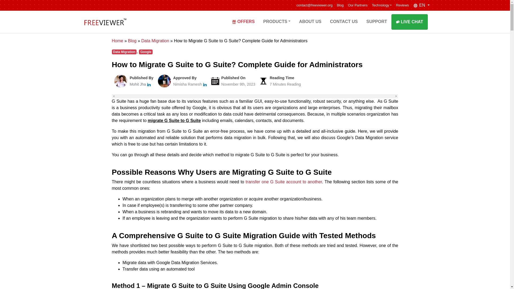  What do you see at coordinates (344, 21) in the screenshot?
I see `CONTACT US` at bounding box center [344, 21].